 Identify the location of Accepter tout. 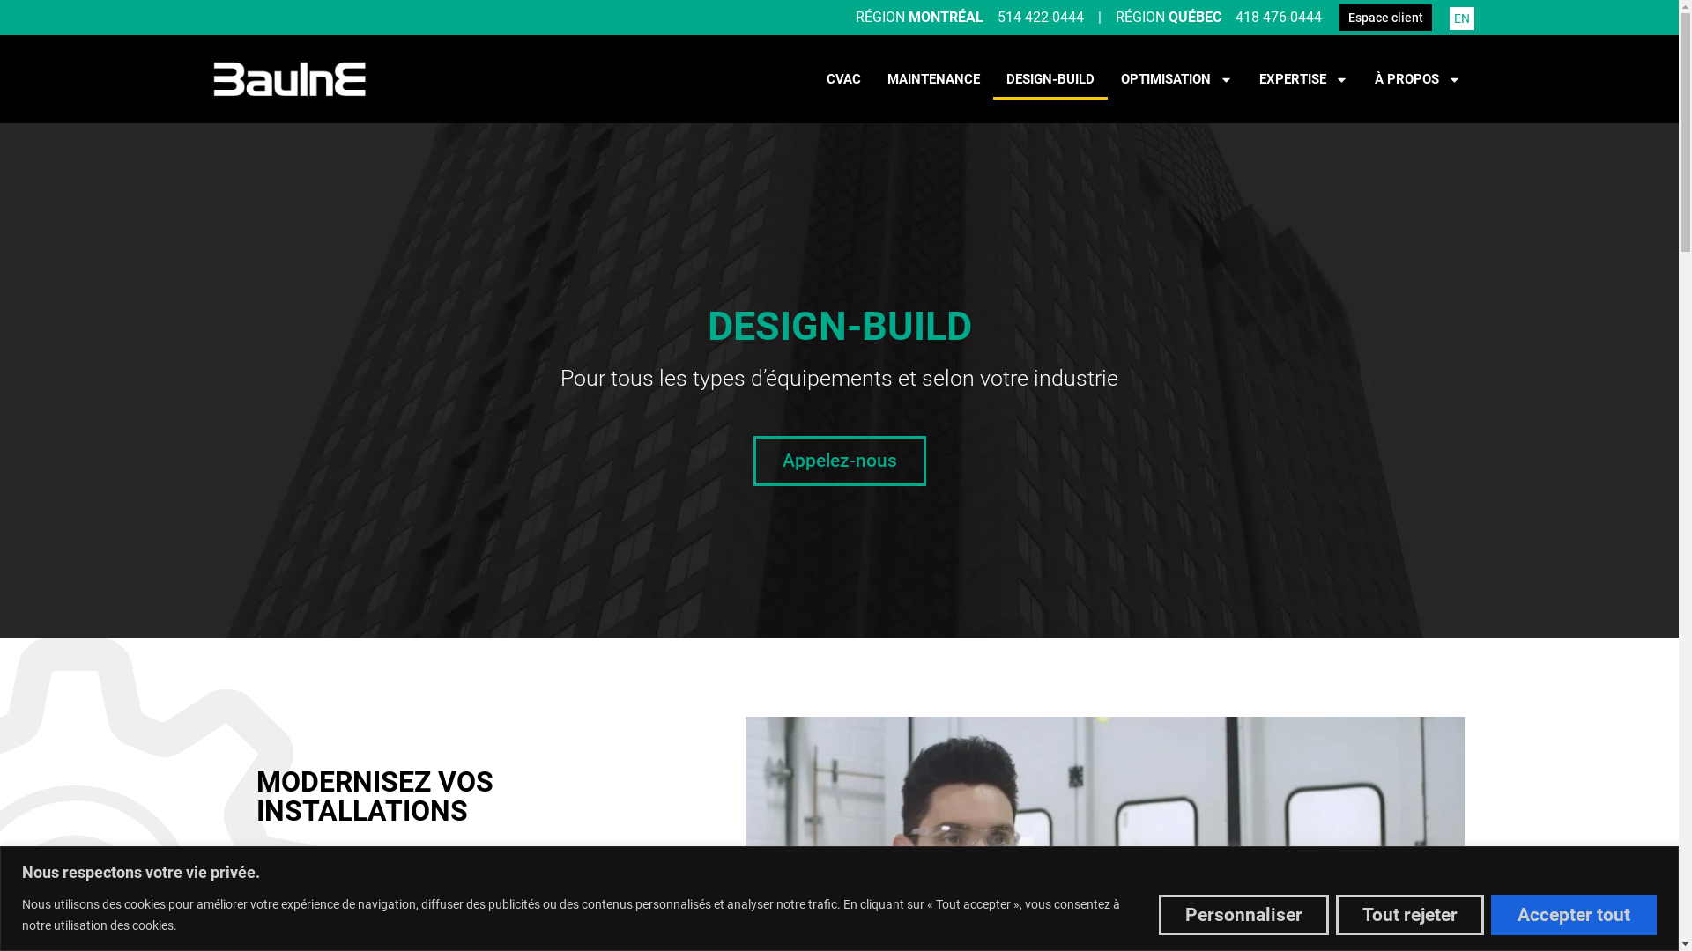
(1574, 915).